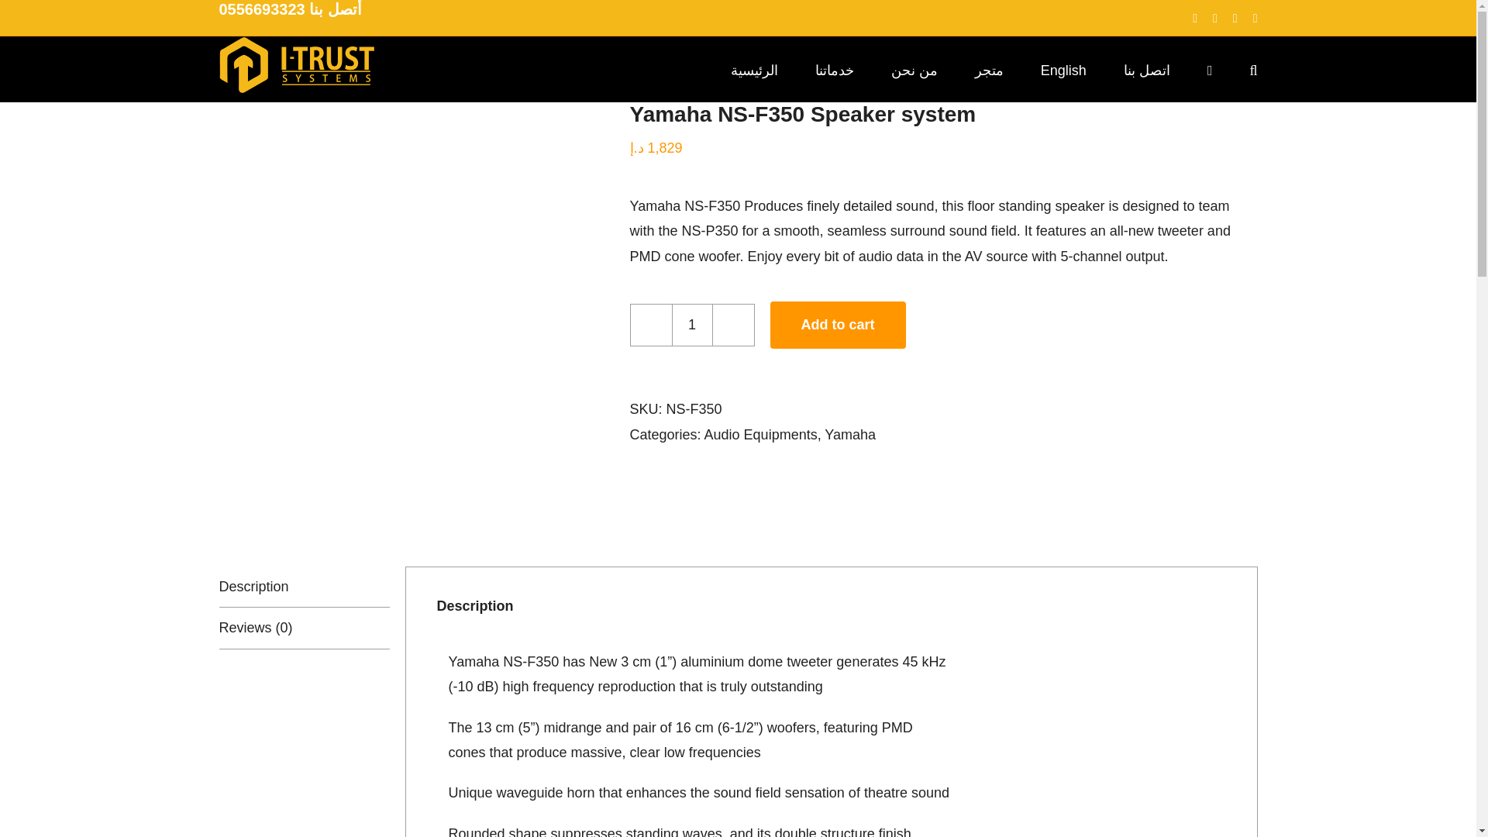 This screenshot has width=1488, height=837. I want to click on Twitter, so click(1214, 19).